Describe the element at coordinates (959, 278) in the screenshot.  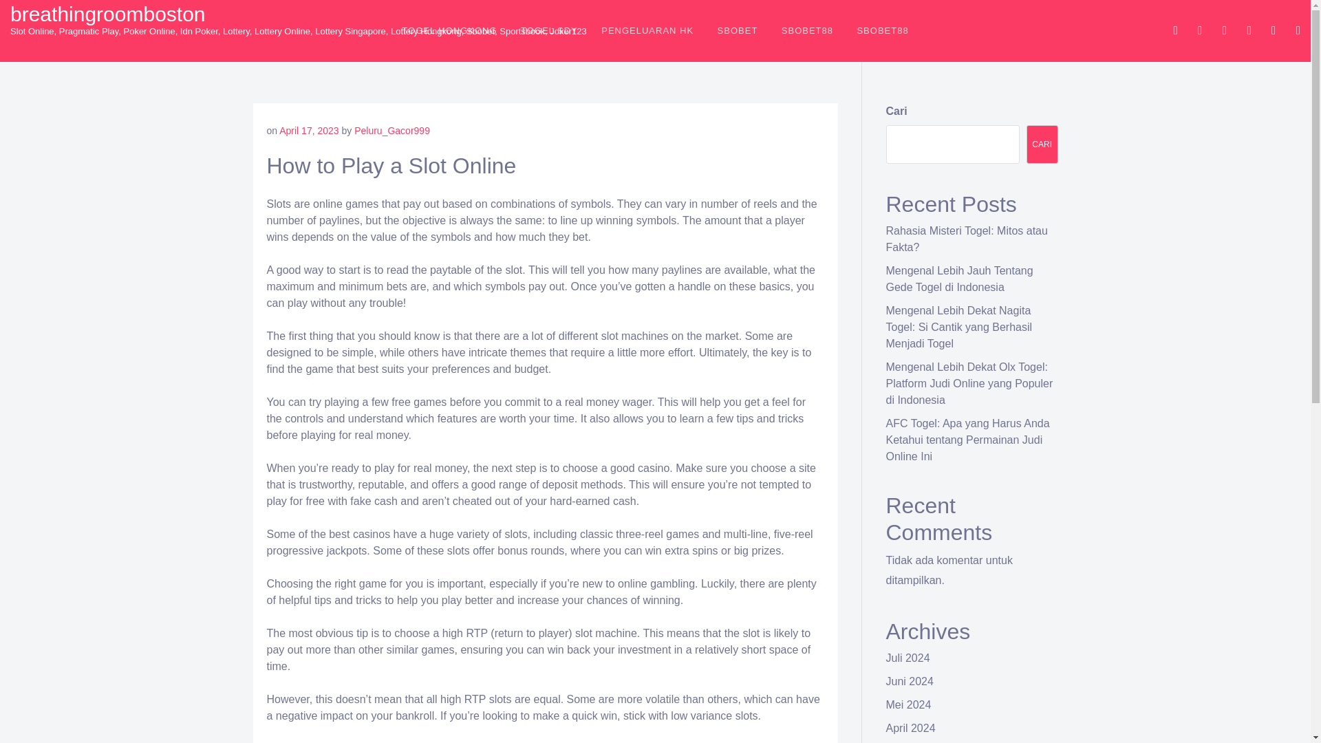
I see `Mengenal Lebih Jauh Tentang Gede Togel di Indonesia` at that location.